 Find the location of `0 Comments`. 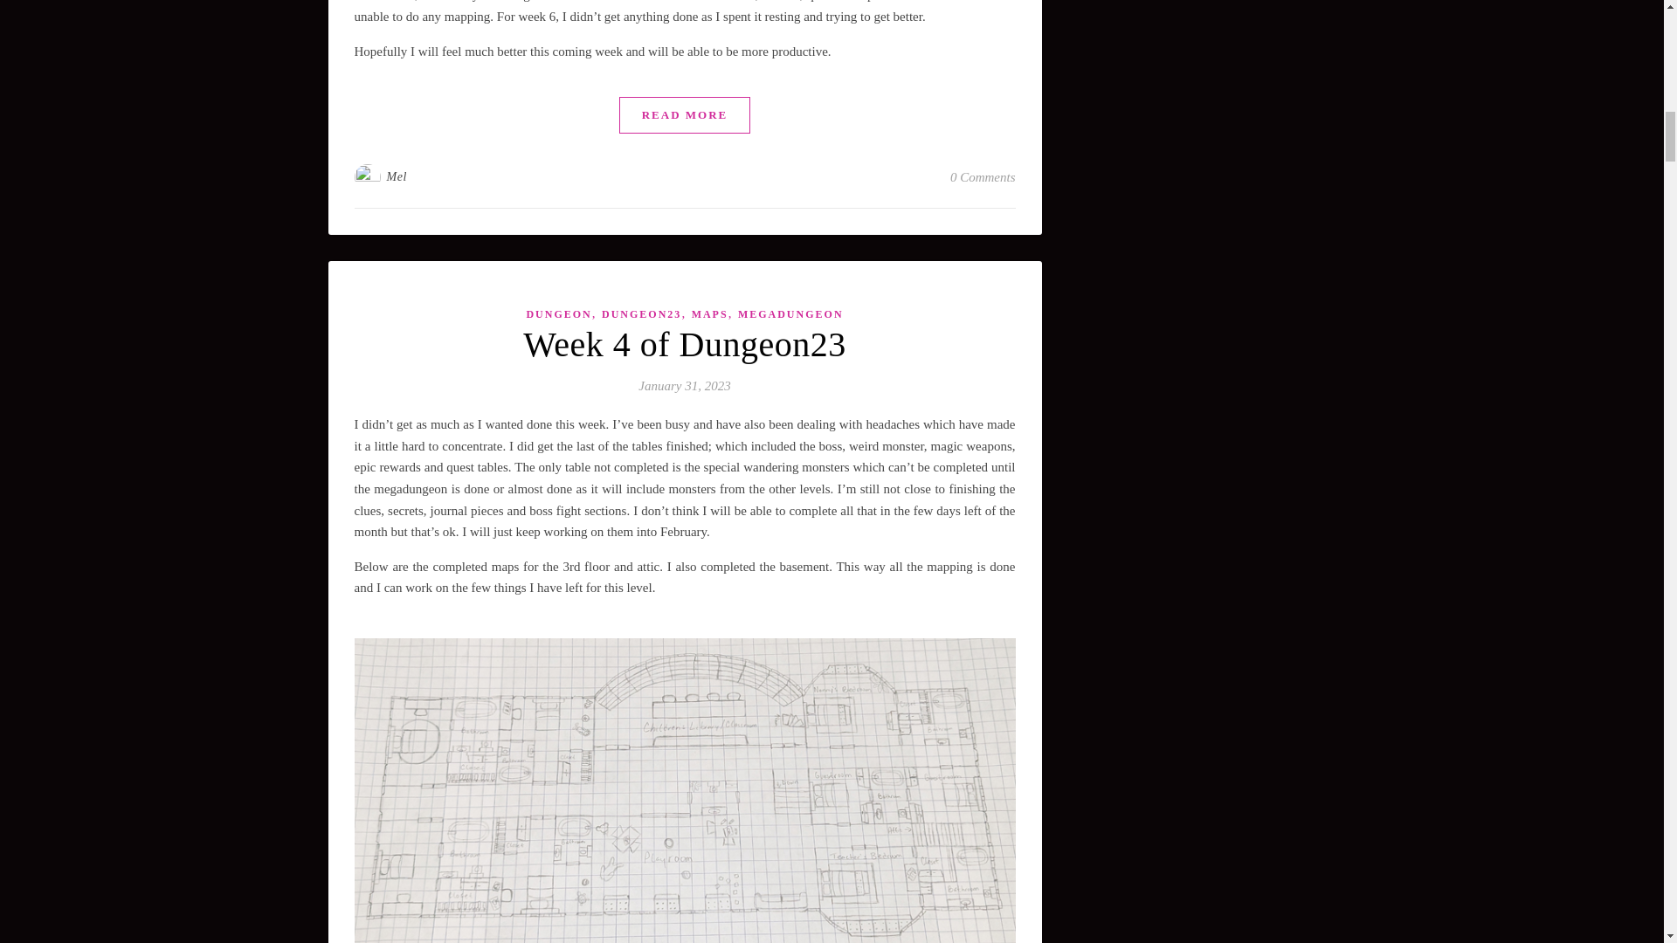

0 Comments is located at coordinates (983, 176).